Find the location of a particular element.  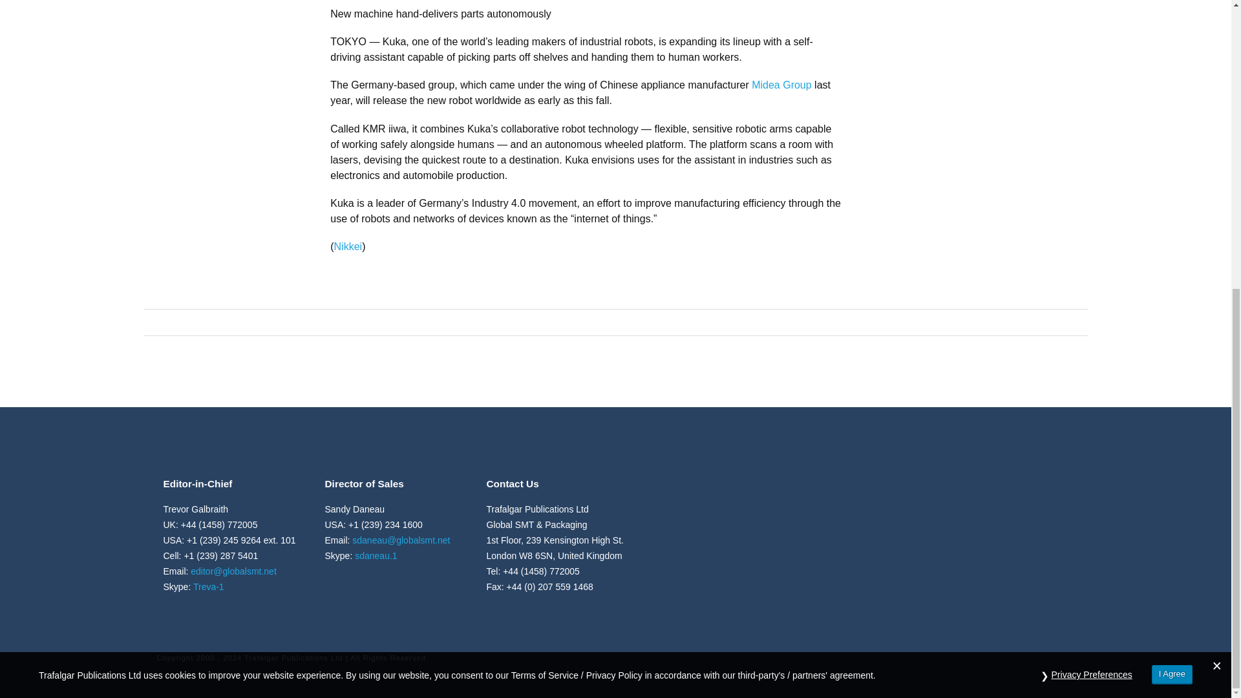

Midea Group is located at coordinates (781, 85).